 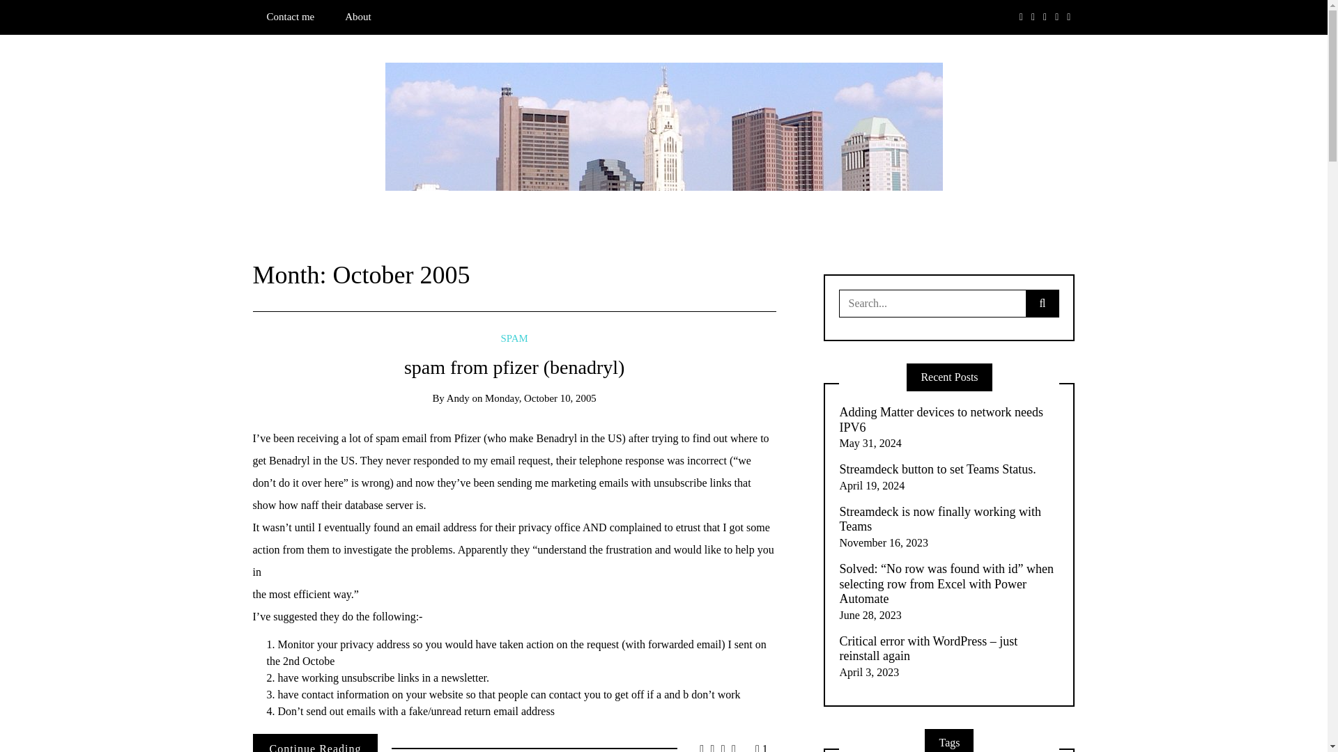 What do you see at coordinates (315, 743) in the screenshot?
I see `Continue Reading` at bounding box center [315, 743].